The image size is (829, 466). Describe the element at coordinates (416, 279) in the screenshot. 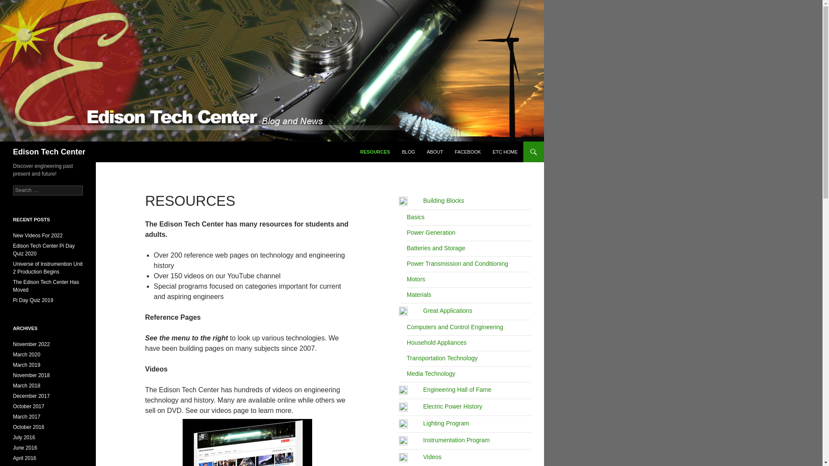

I see `Motors` at that location.